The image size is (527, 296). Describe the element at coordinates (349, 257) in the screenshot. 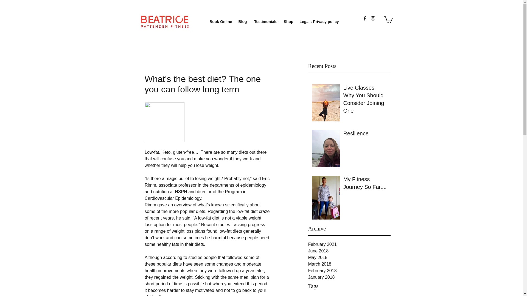

I see `May 2018` at that location.